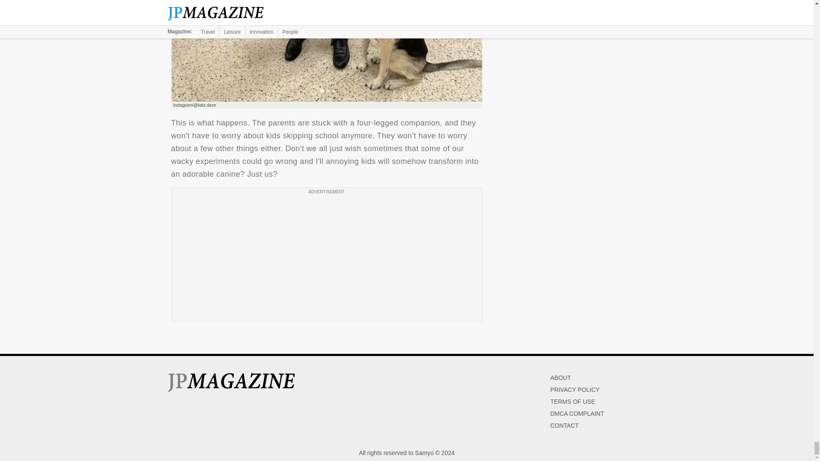 The image size is (820, 461). Describe the element at coordinates (565, 426) in the screenshot. I see `CONTACT` at that location.